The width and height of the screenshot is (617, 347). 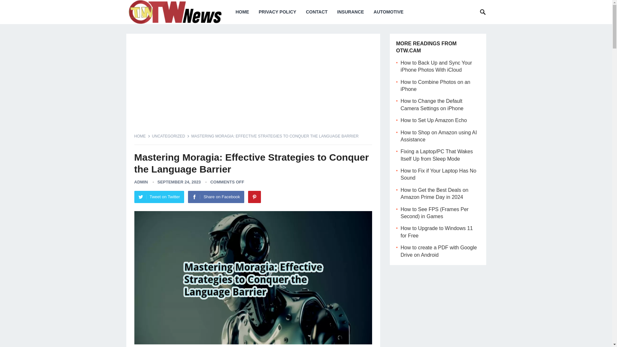 What do you see at coordinates (242, 12) in the screenshot?
I see `HOME` at bounding box center [242, 12].